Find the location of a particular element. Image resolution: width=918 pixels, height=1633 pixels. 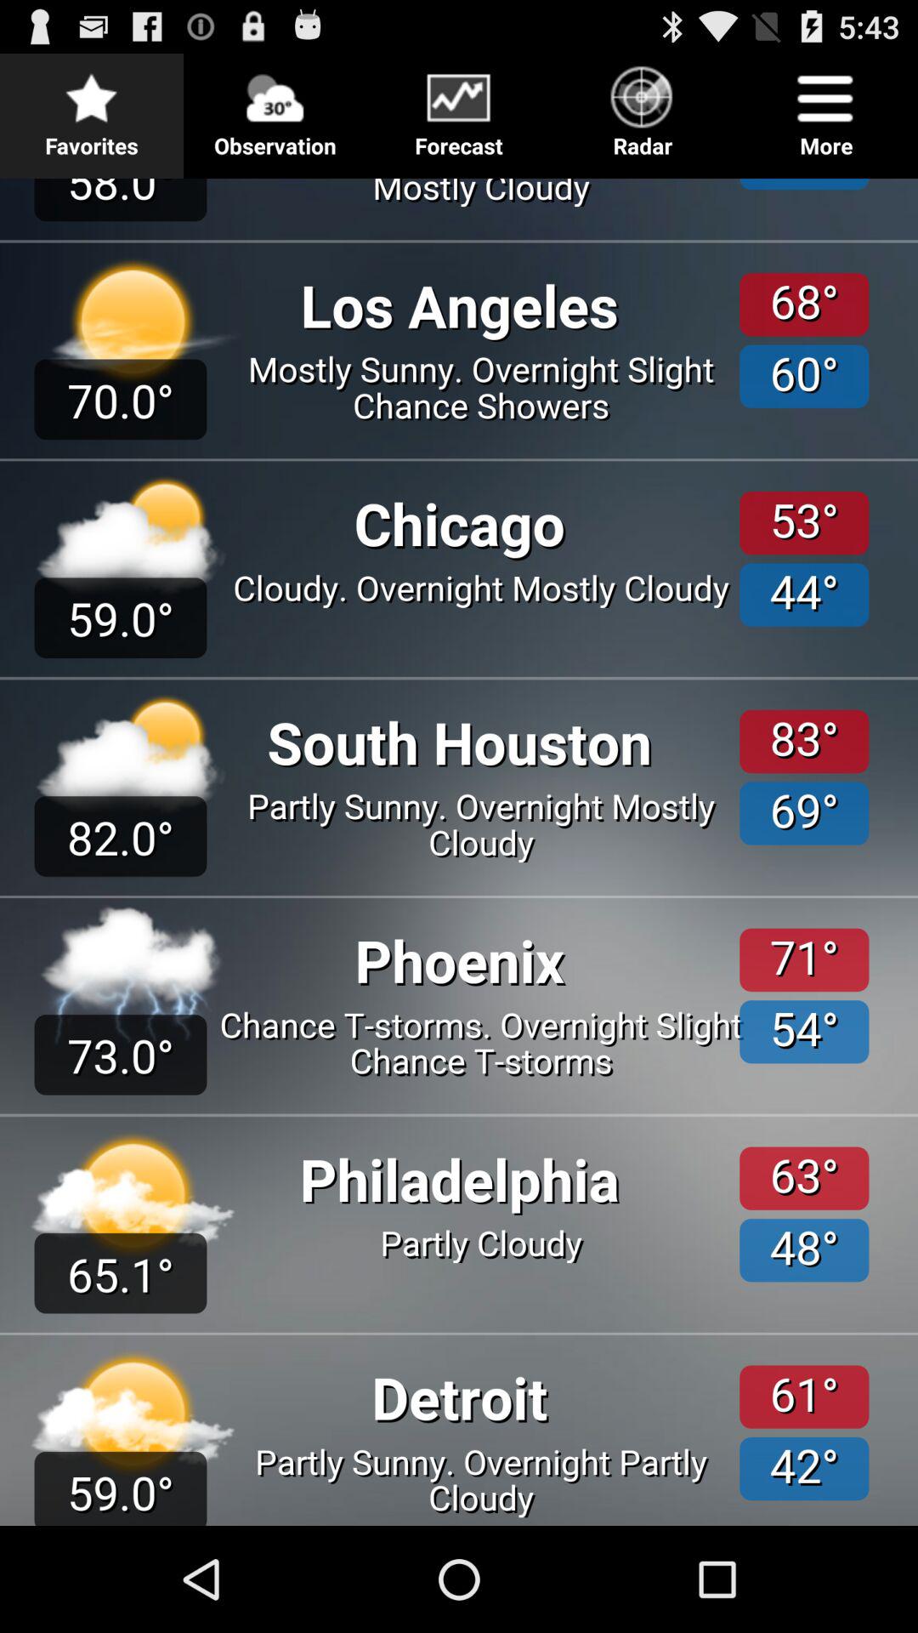

tap icon next to observation button is located at coordinates (459, 107).